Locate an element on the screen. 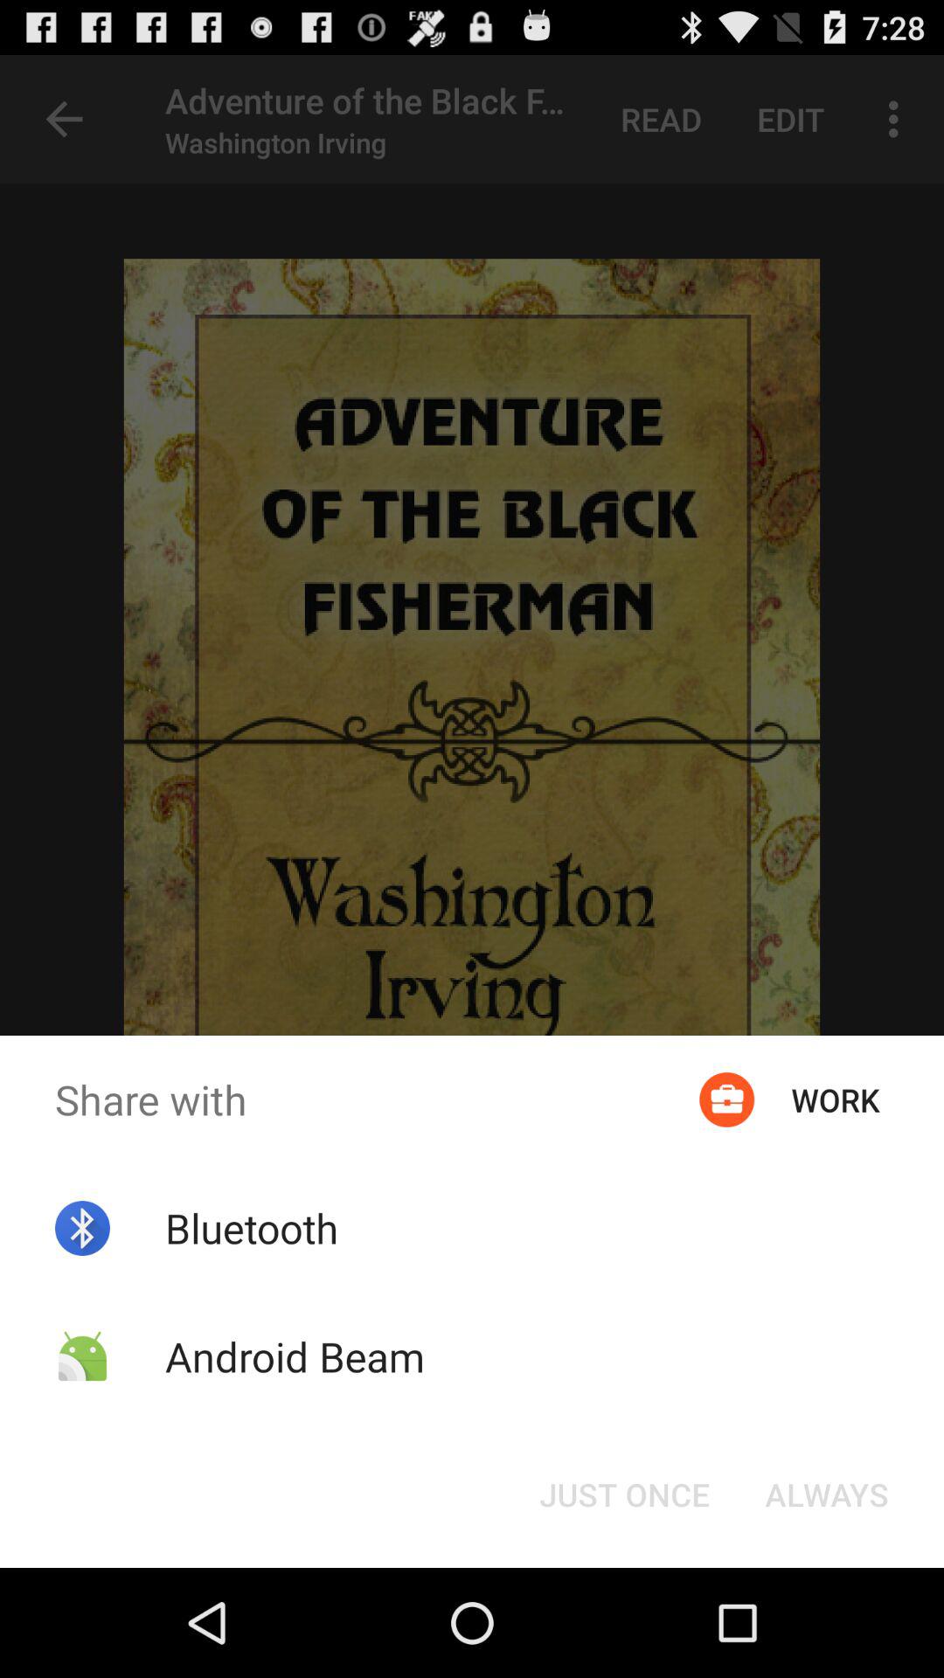 The width and height of the screenshot is (944, 1678). launch button to the right of the just once icon is located at coordinates (827, 1494).